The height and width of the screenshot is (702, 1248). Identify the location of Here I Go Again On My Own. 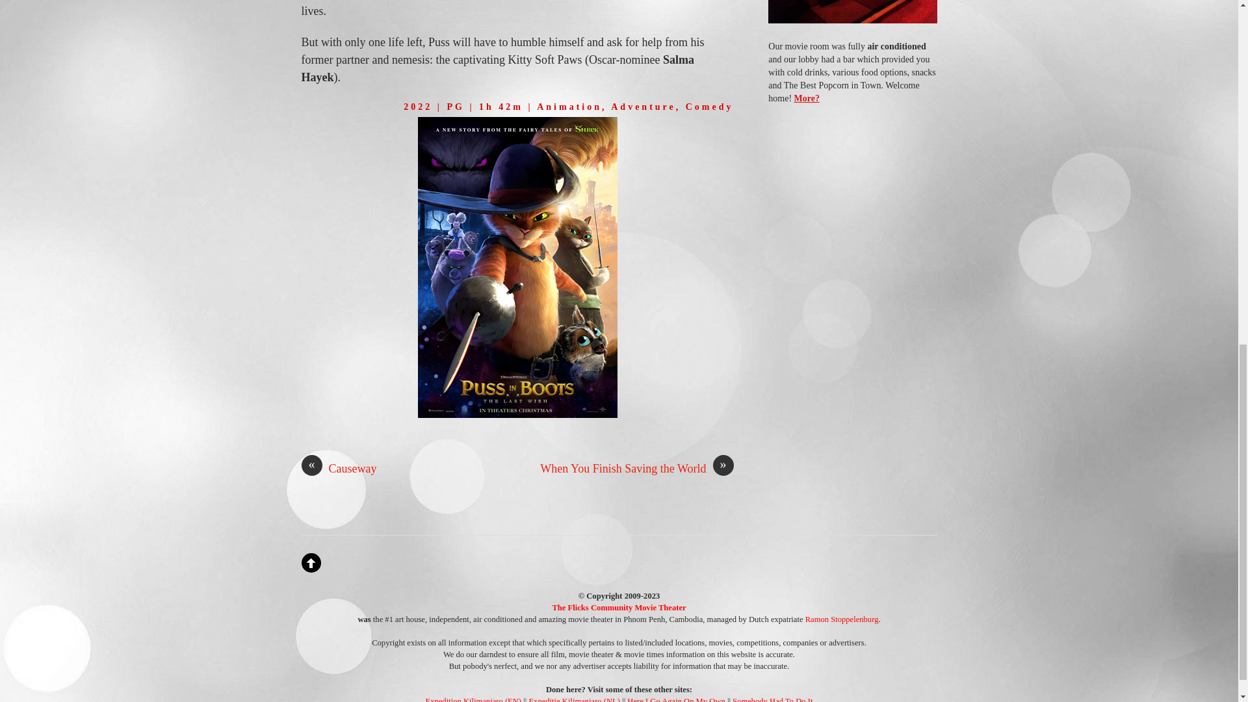
(676, 699).